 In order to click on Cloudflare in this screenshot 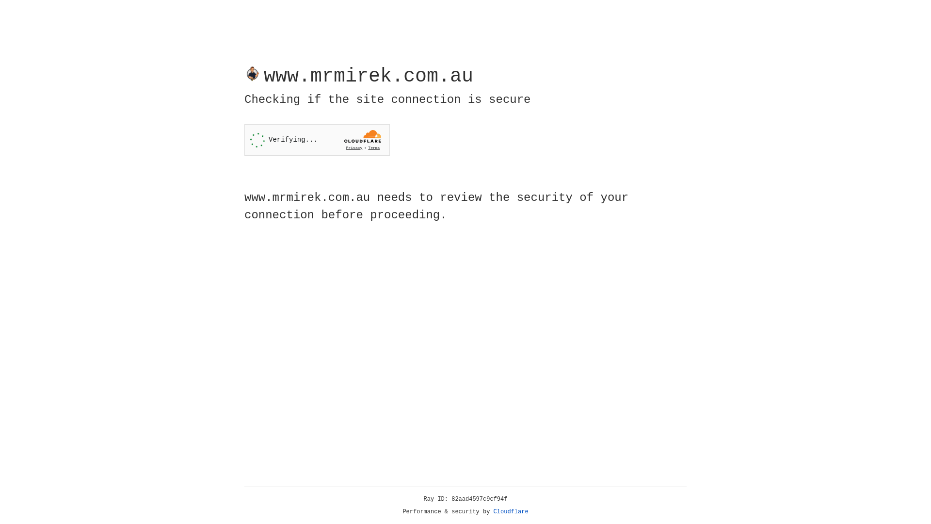, I will do `click(511, 512)`.